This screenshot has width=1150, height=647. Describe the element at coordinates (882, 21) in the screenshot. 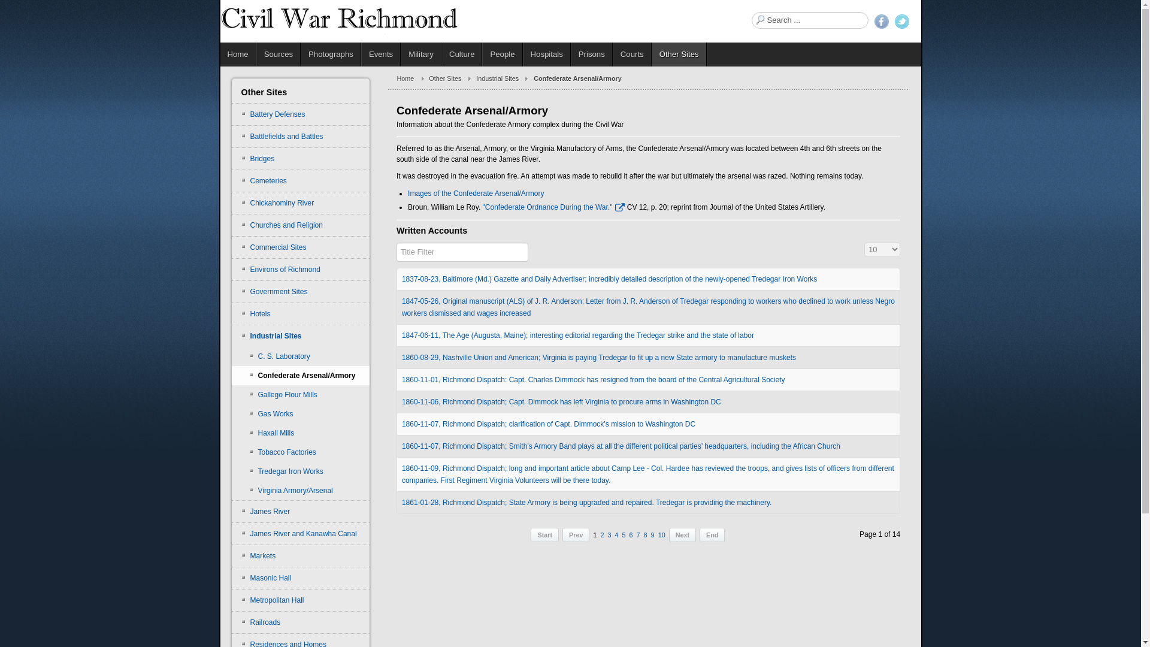

I see `Facebook` at that location.